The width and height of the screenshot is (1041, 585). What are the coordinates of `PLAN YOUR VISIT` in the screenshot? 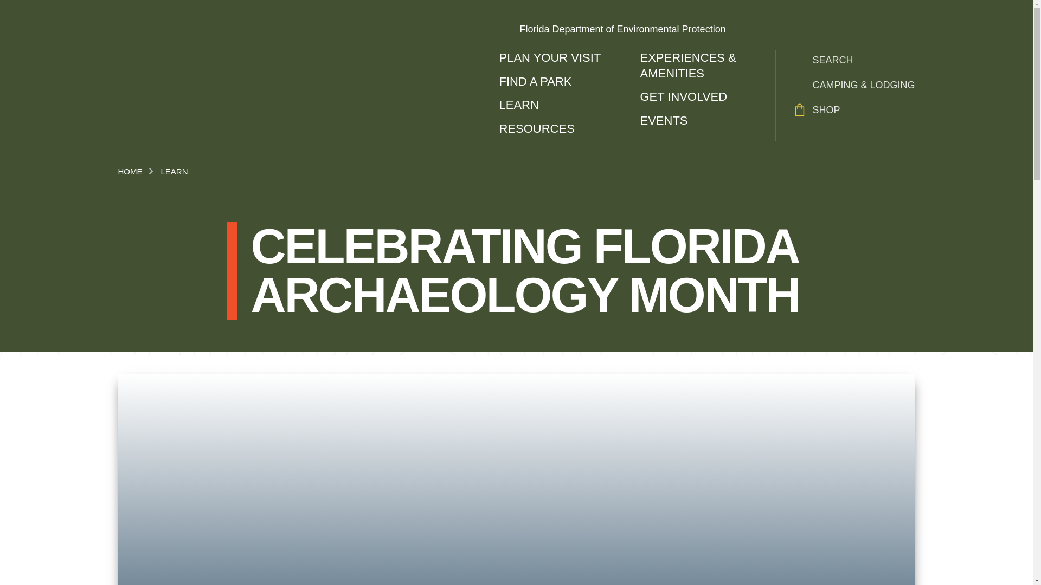 It's located at (558, 58).